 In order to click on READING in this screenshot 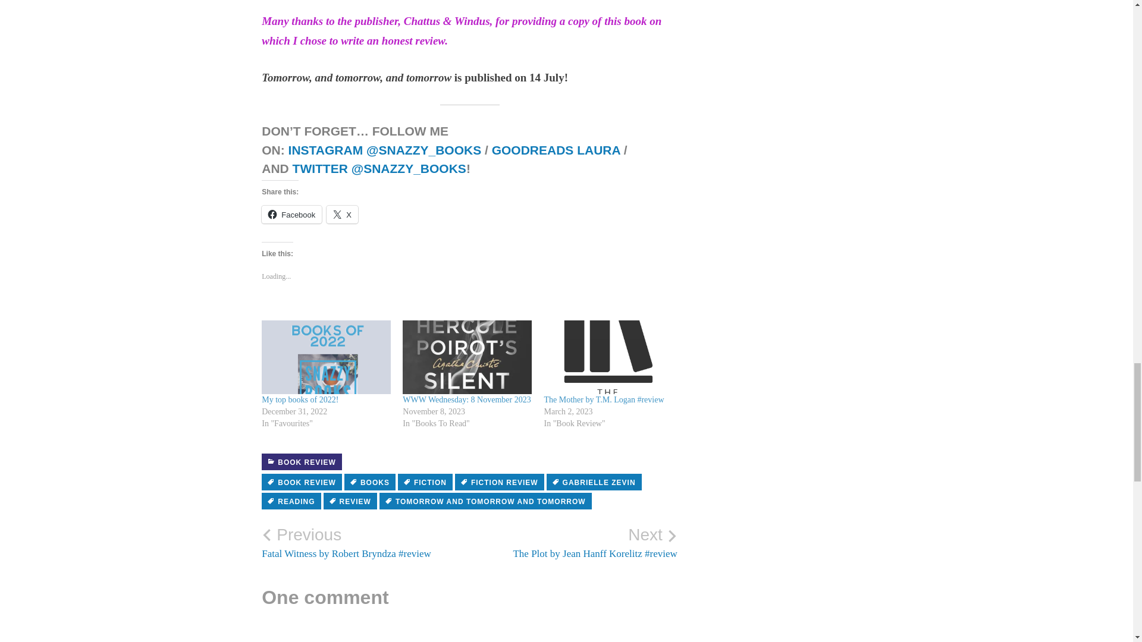, I will do `click(291, 501)`.